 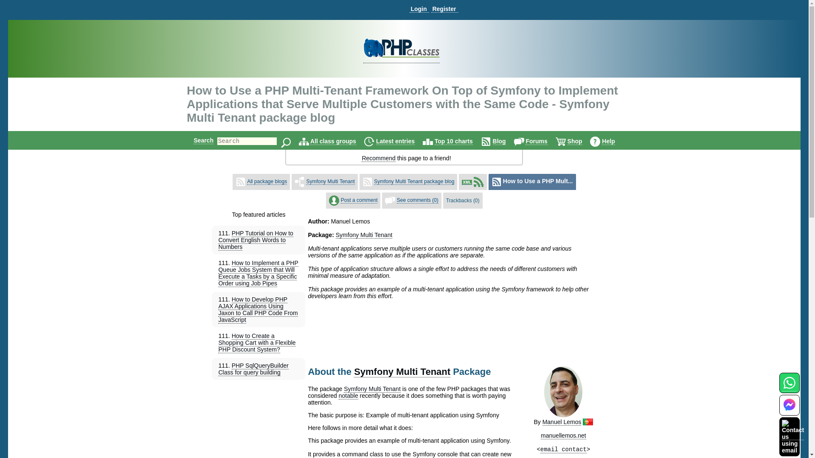 I want to click on Shop, so click(x=575, y=142).